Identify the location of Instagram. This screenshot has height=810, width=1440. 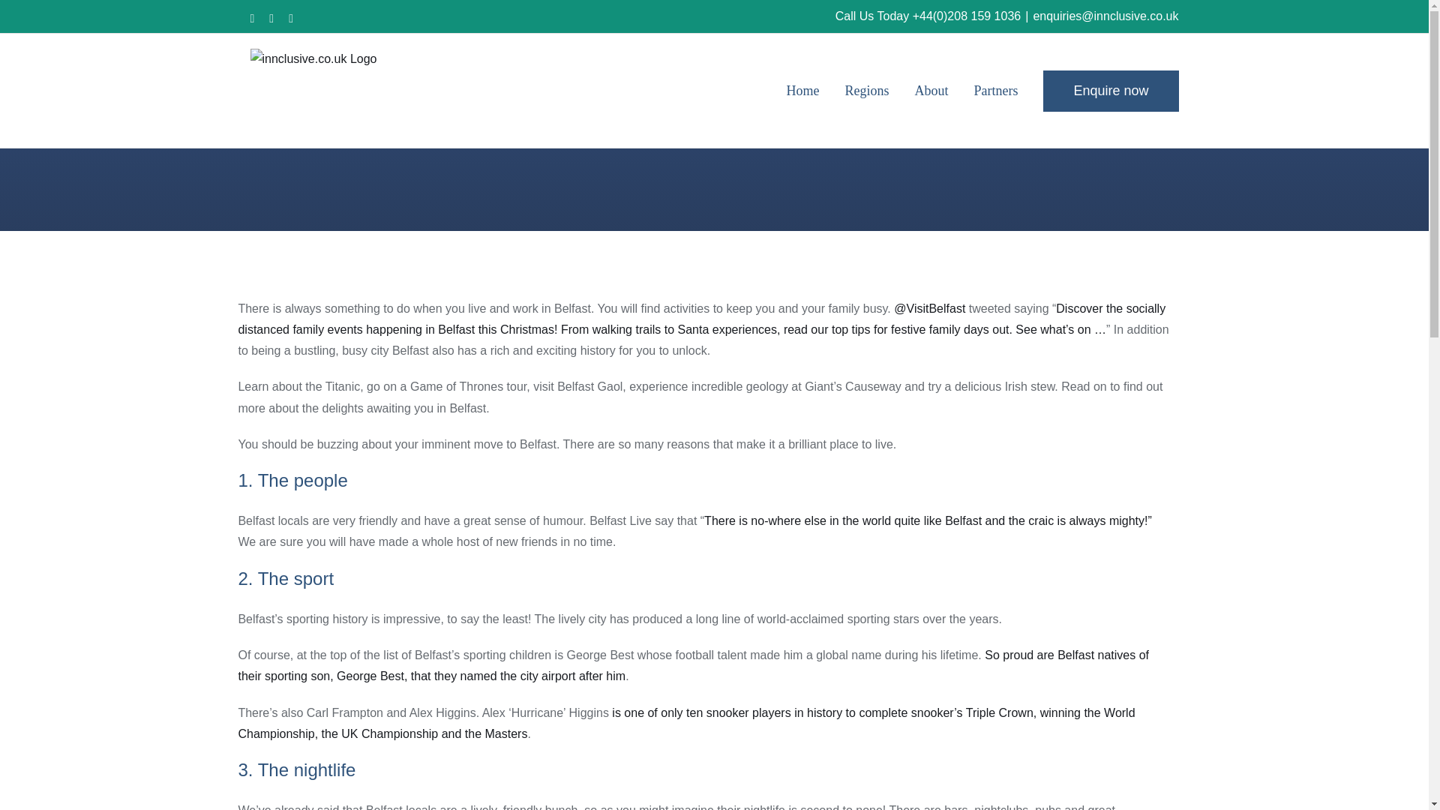
(252, 19).